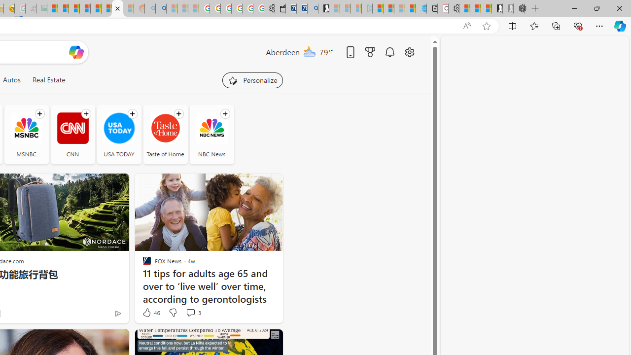  I want to click on MSNBC, so click(26, 134).